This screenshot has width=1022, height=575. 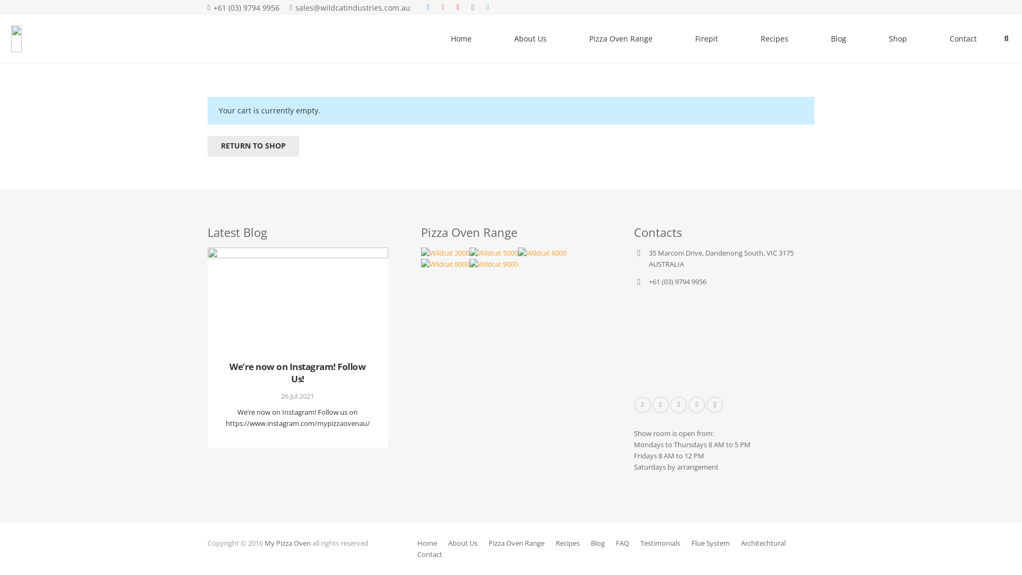 I want to click on About Us, so click(x=530, y=39).